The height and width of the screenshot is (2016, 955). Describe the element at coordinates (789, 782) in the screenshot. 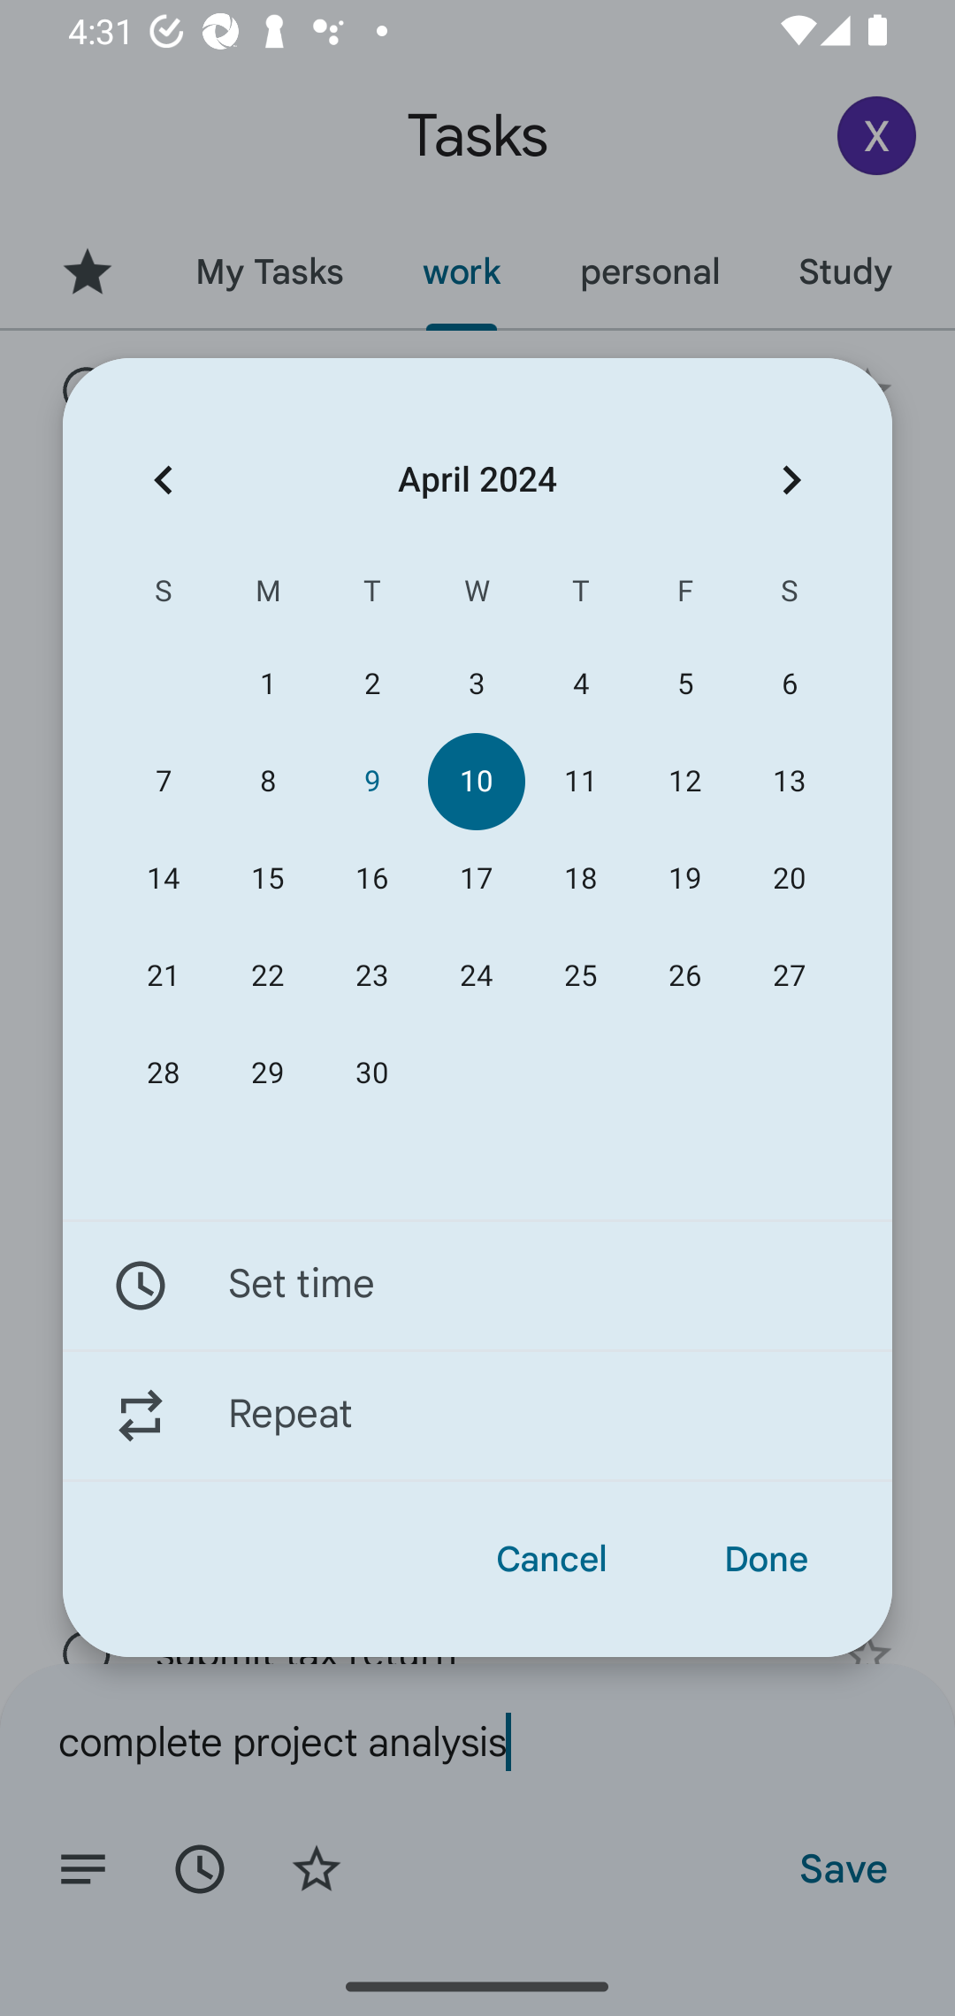

I see `13 13 April 2024` at that location.